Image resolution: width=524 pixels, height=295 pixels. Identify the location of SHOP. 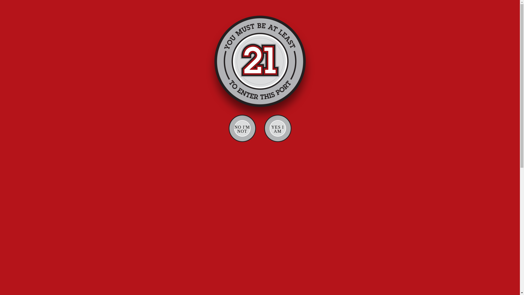
(341, 7).